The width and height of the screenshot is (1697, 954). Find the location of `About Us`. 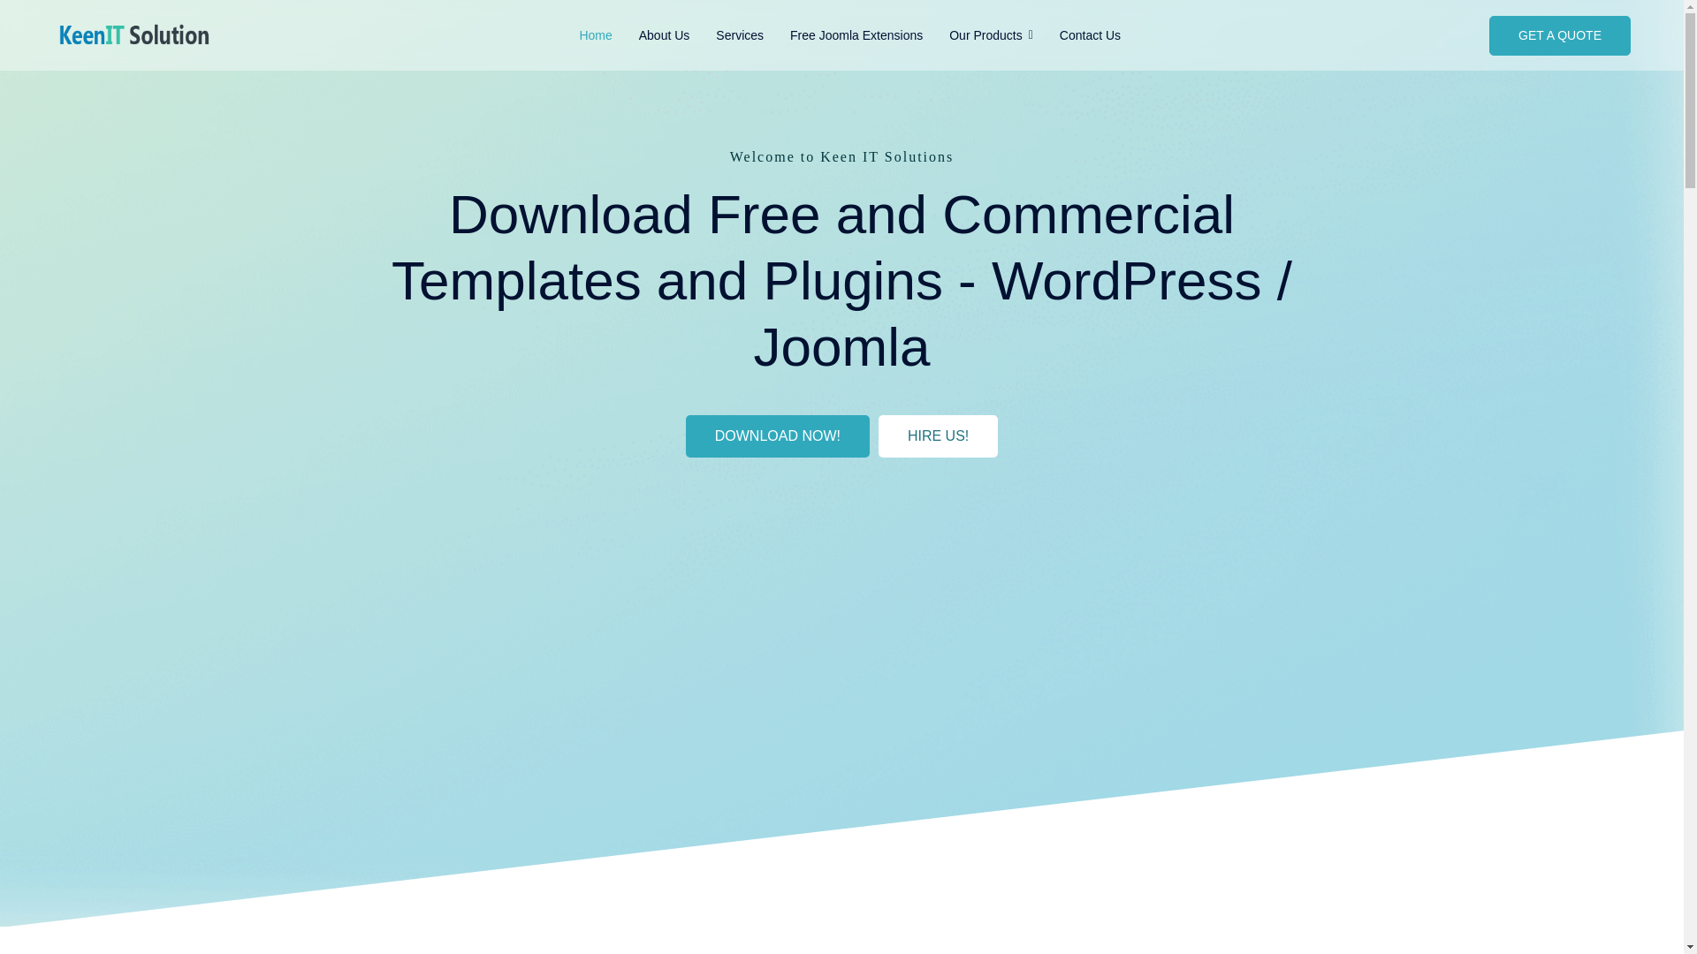

About Us is located at coordinates (665, 35).